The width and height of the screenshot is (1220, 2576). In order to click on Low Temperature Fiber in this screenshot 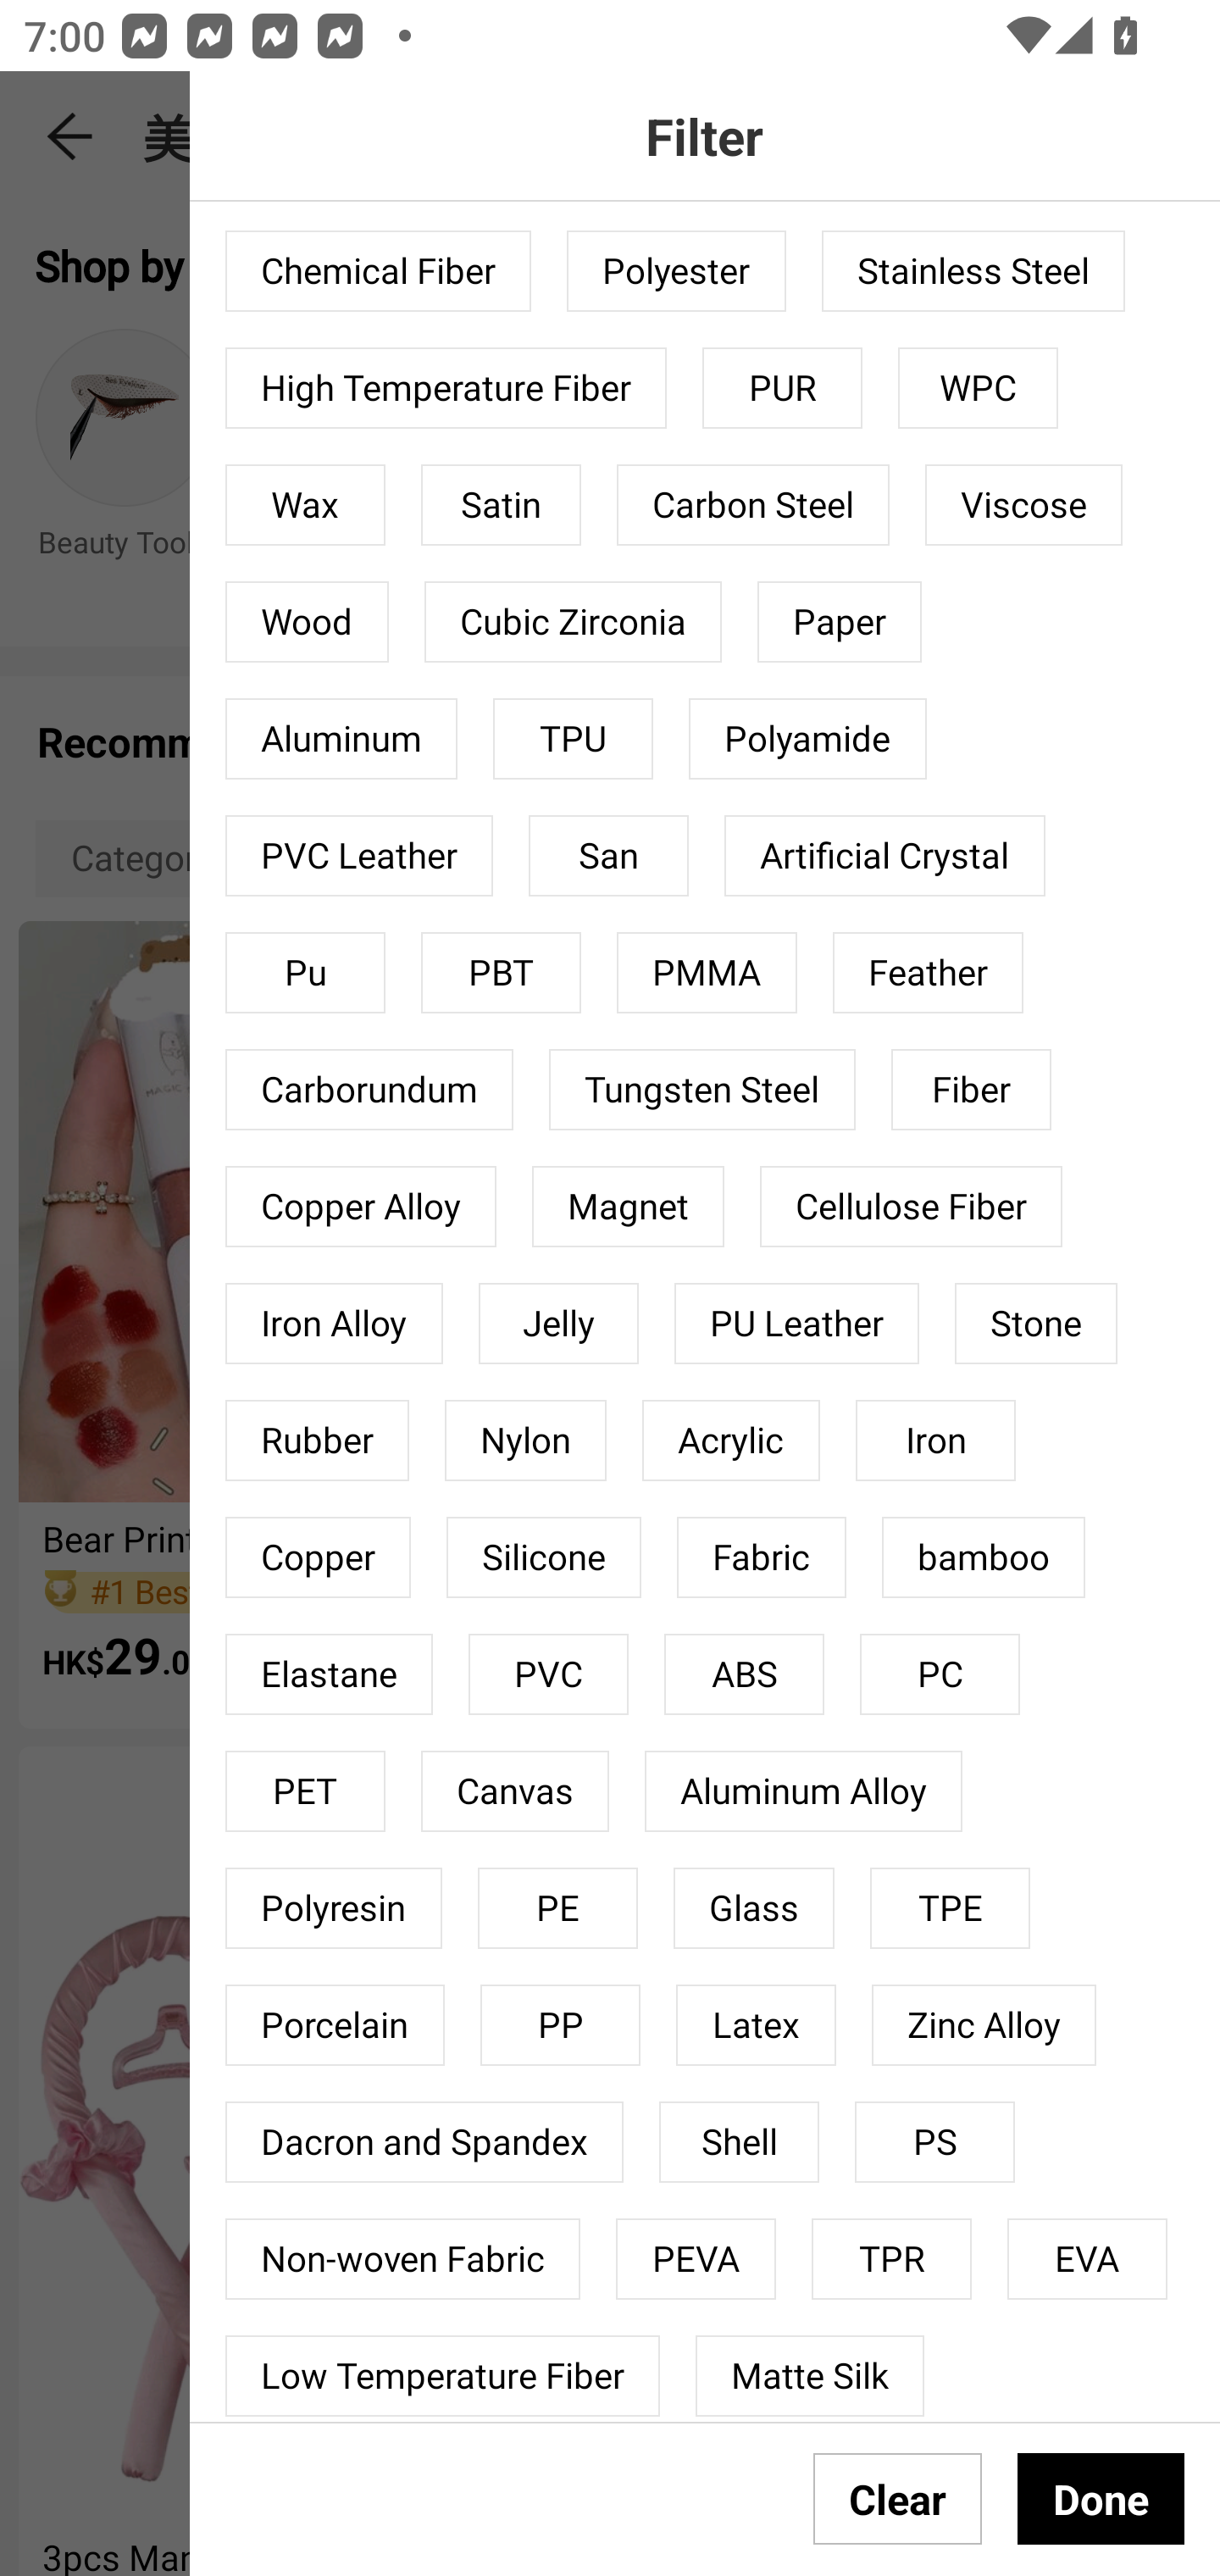, I will do `click(442, 2376)`.